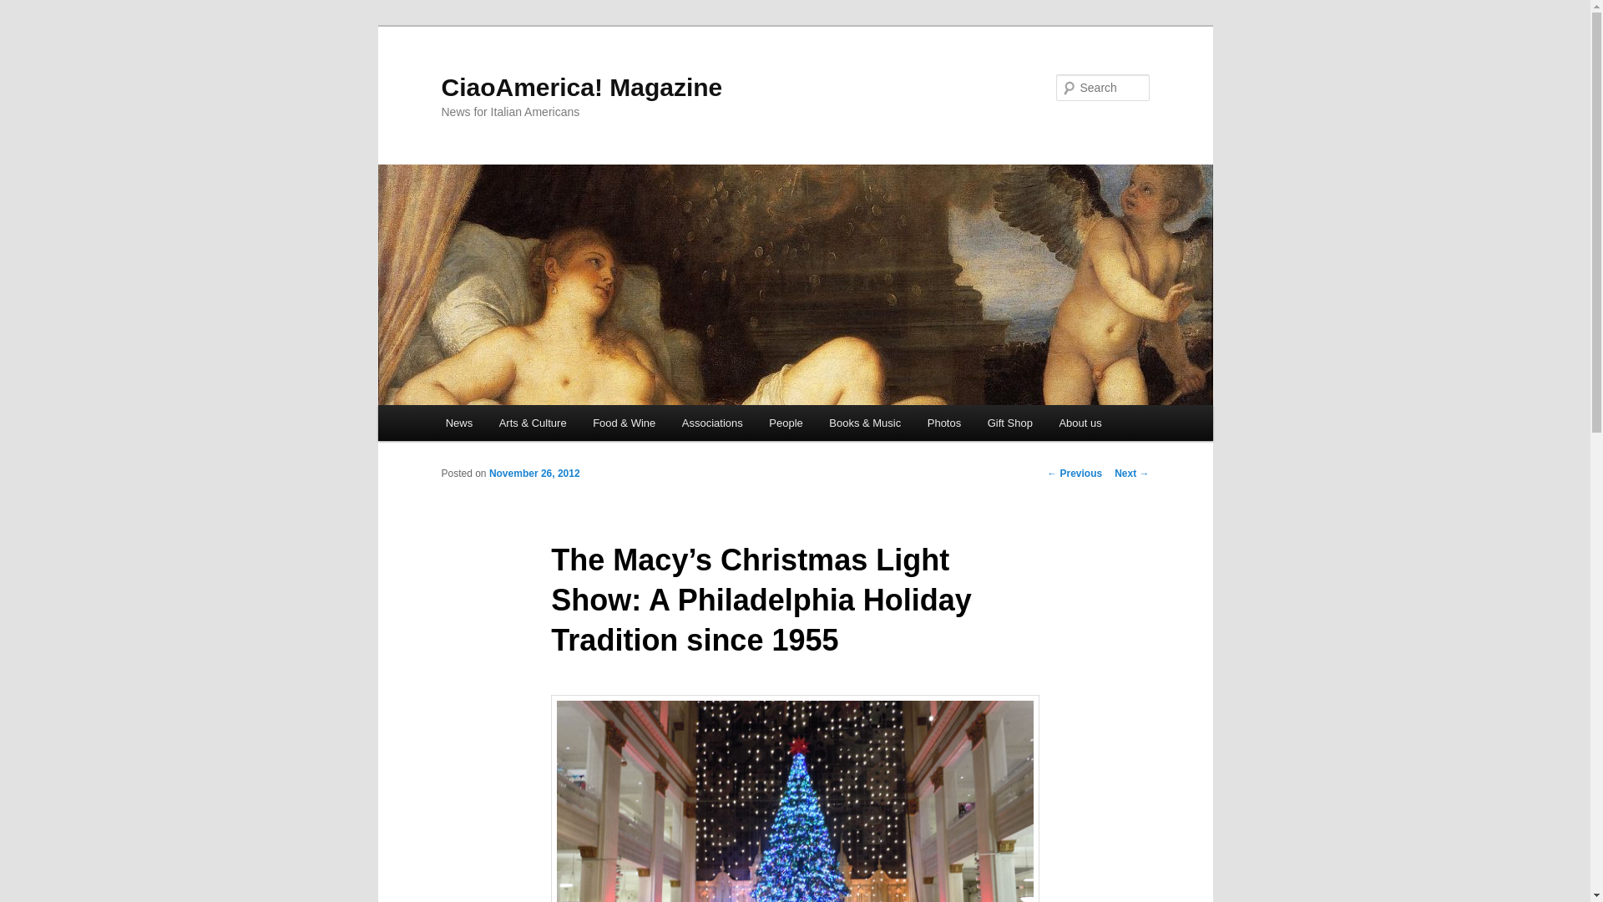 The image size is (1603, 902). What do you see at coordinates (27, 9) in the screenshot?
I see `Search` at bounding box center [27, 9].